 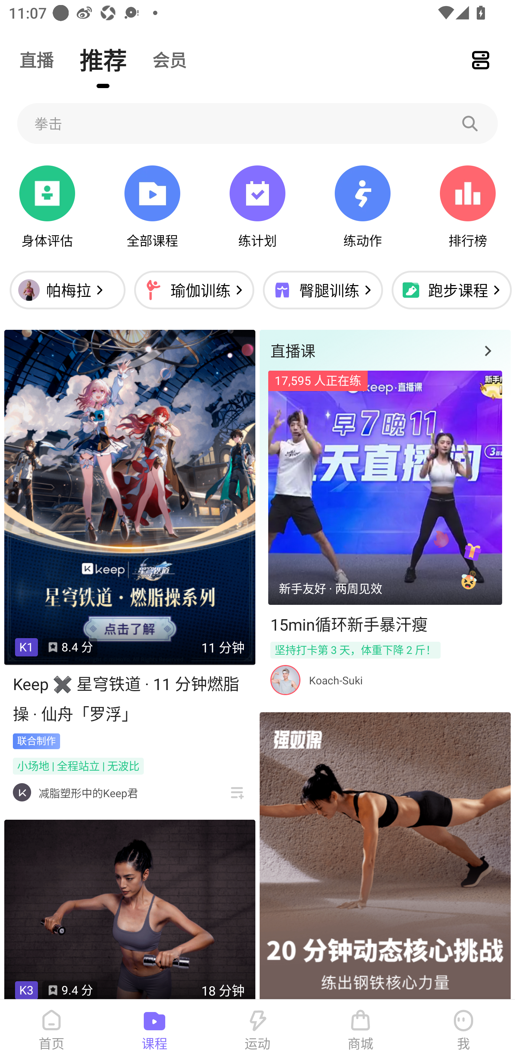 I want to click on 首页, so click(x=51, y=1030).